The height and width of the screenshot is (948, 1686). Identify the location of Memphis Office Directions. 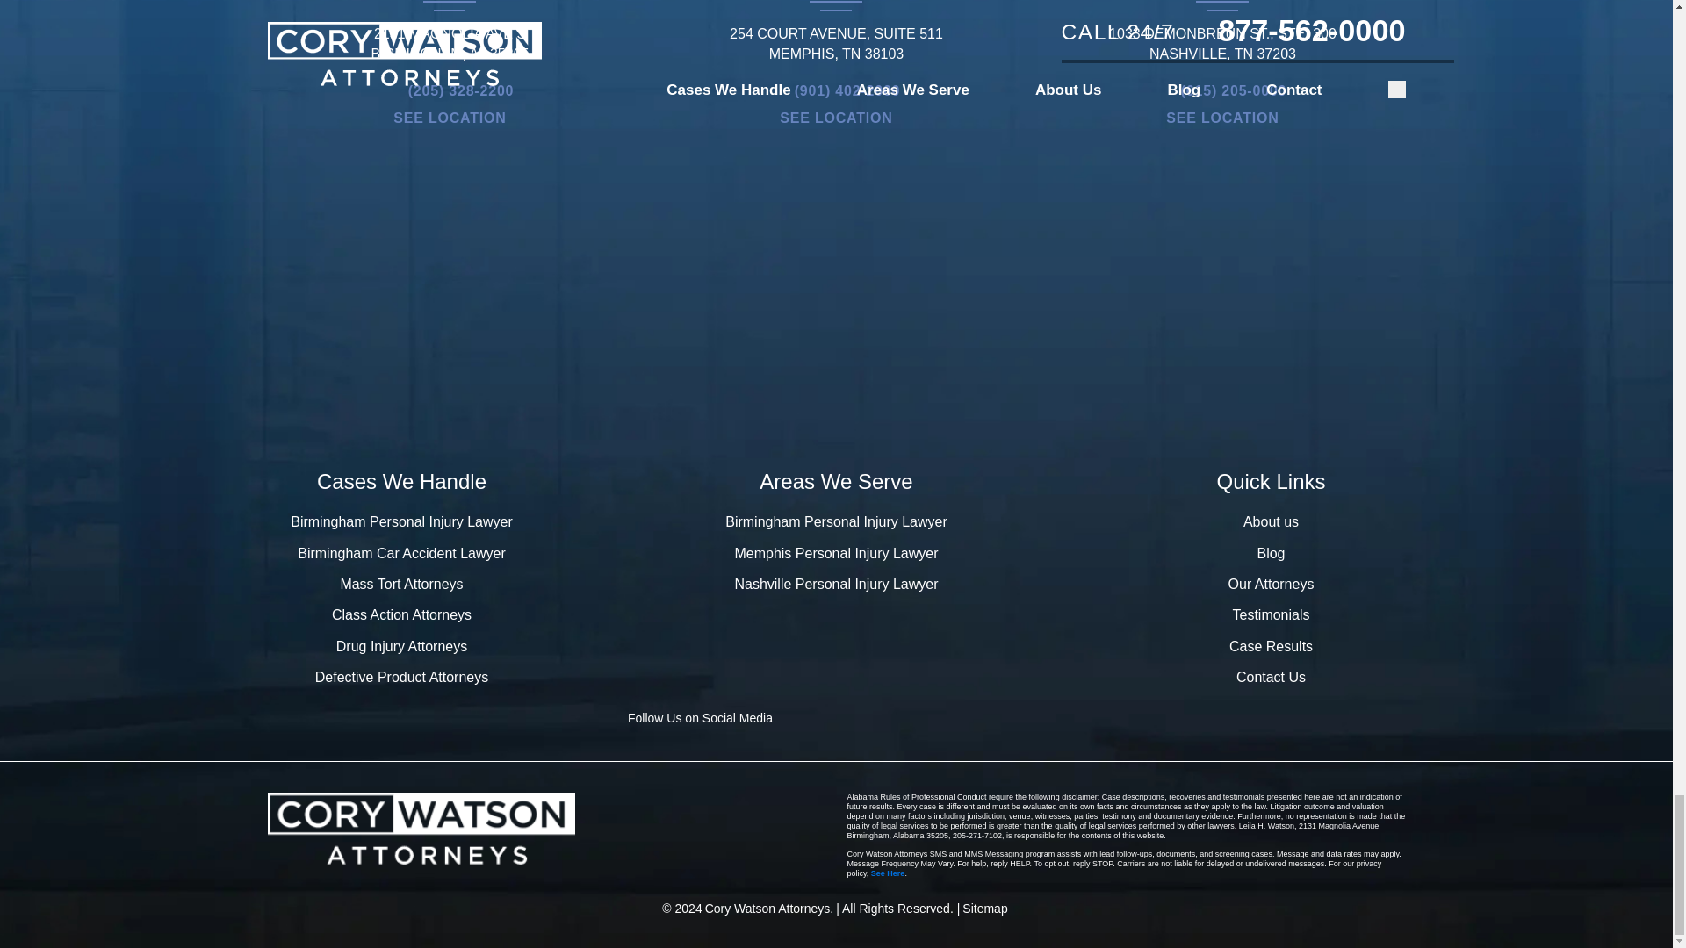
(835, 118).